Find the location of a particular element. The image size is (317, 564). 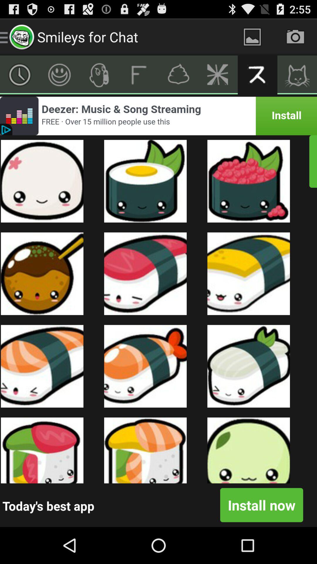

style image is located at coordinates (99, 75).